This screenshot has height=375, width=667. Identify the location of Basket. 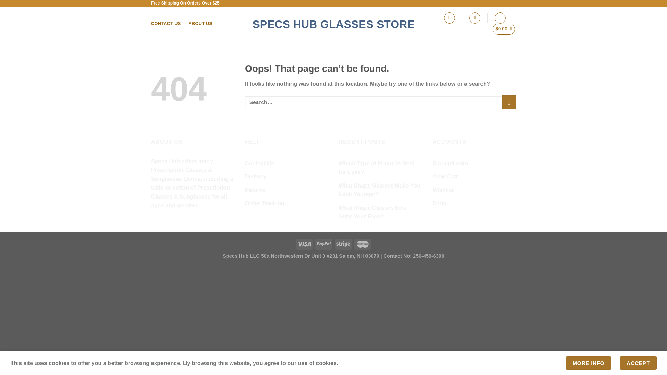
(504, 29).